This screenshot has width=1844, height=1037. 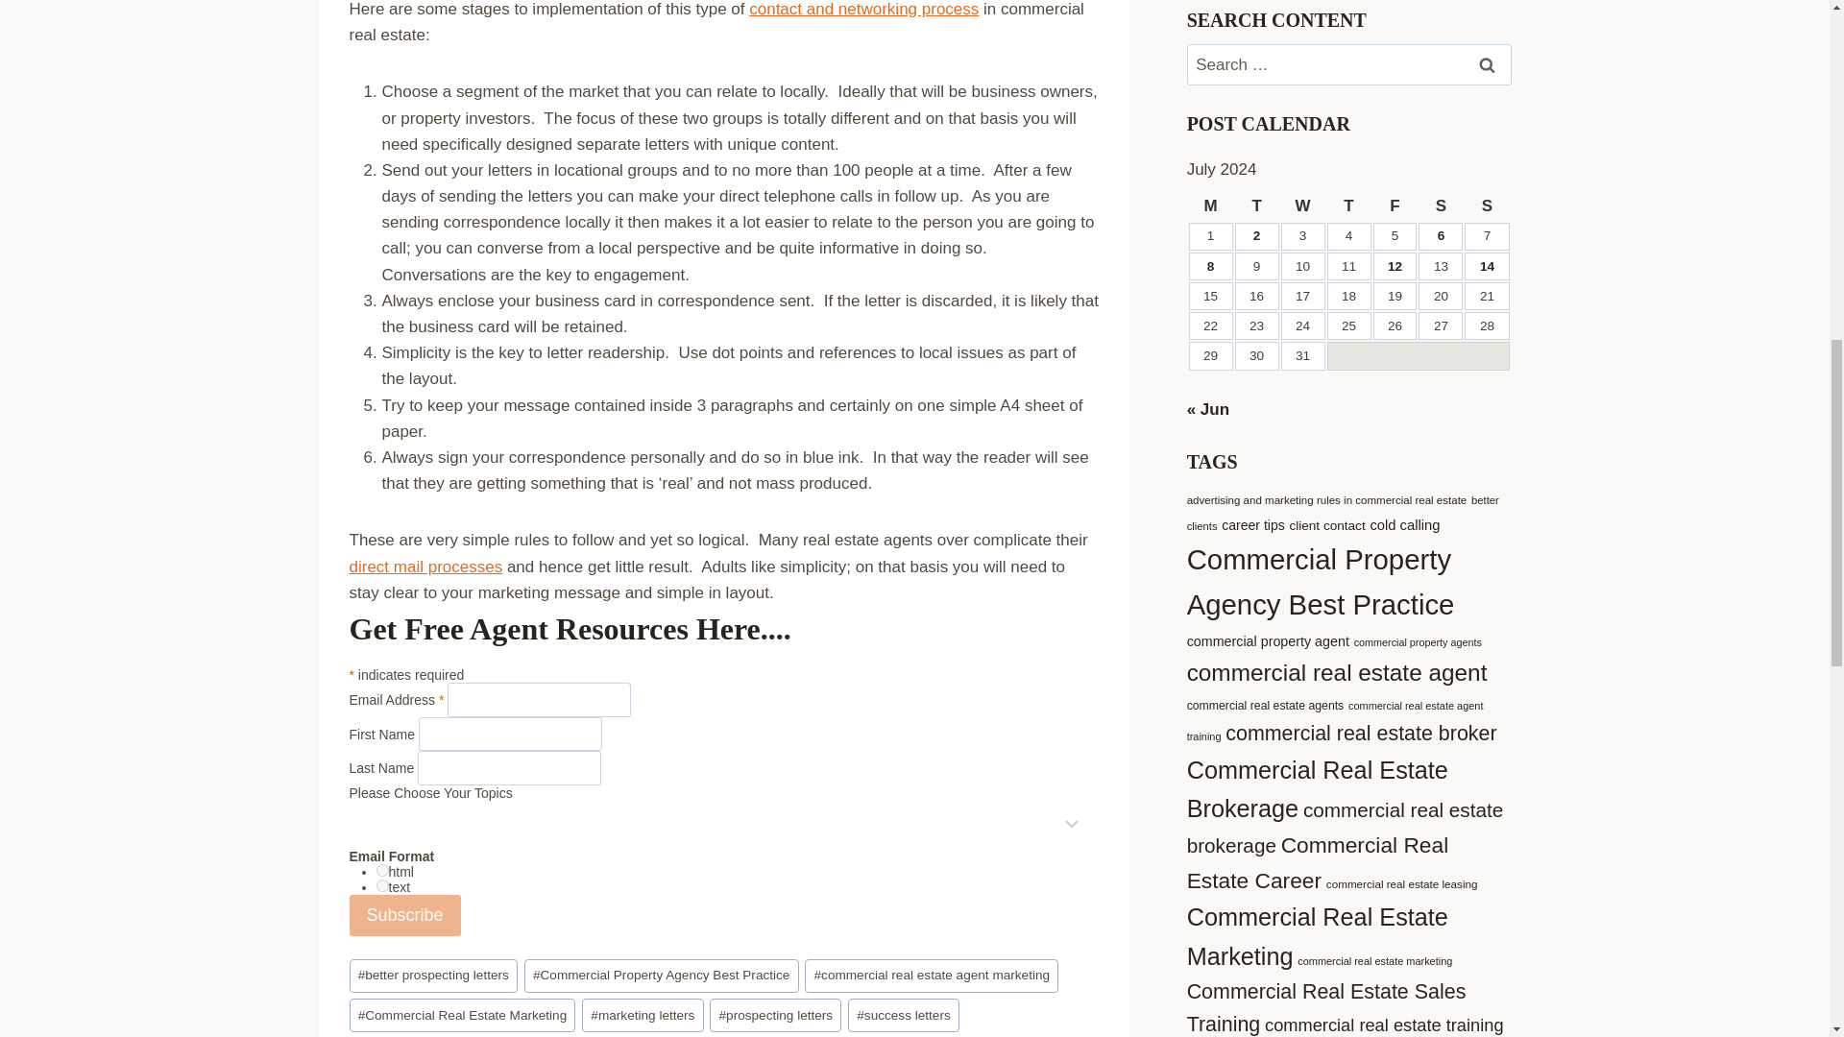 What do you see at coordinates (1349, 205) in the screenshot?
I see `Thursday` at bounding box center [1349, 205].